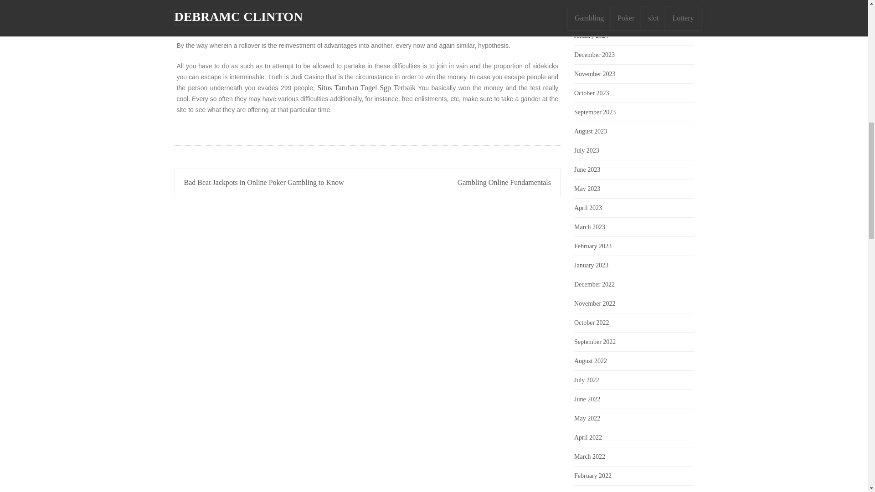  Describe the element at coordinates (587, 169) in the screenshot. I see `June 2023` at that location.